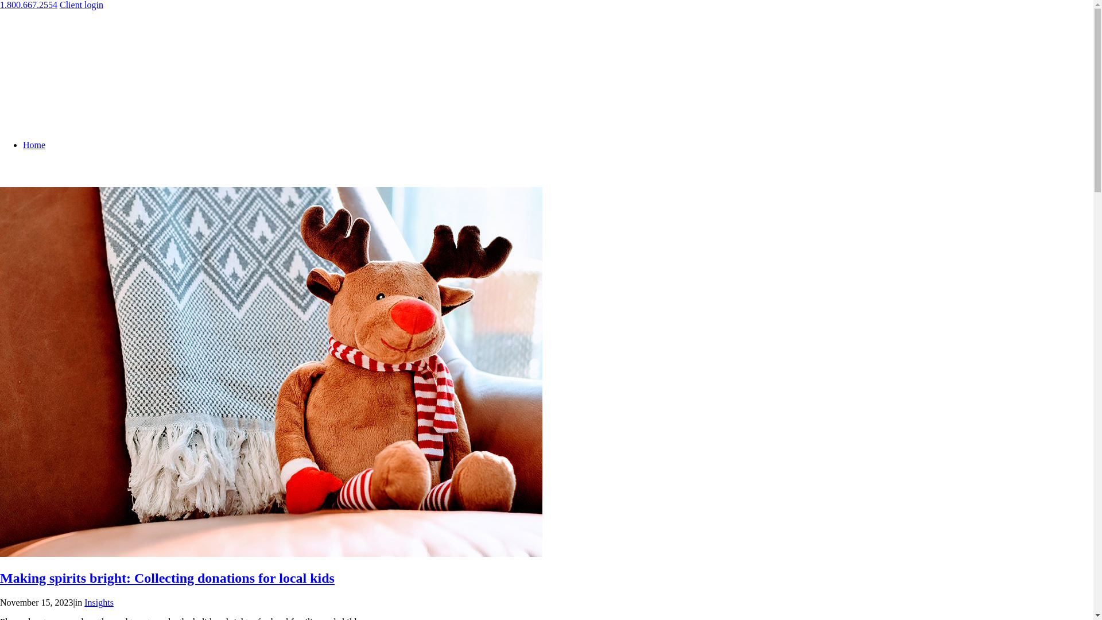 The width and height of the screenshot is (1102, 620). Describe the element at coordinates (99, 603) in the screenshot. I see `Insights` at that location.